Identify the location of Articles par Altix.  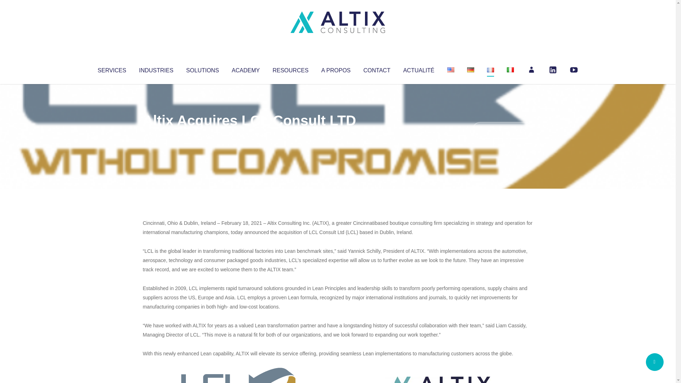
(156, 135).